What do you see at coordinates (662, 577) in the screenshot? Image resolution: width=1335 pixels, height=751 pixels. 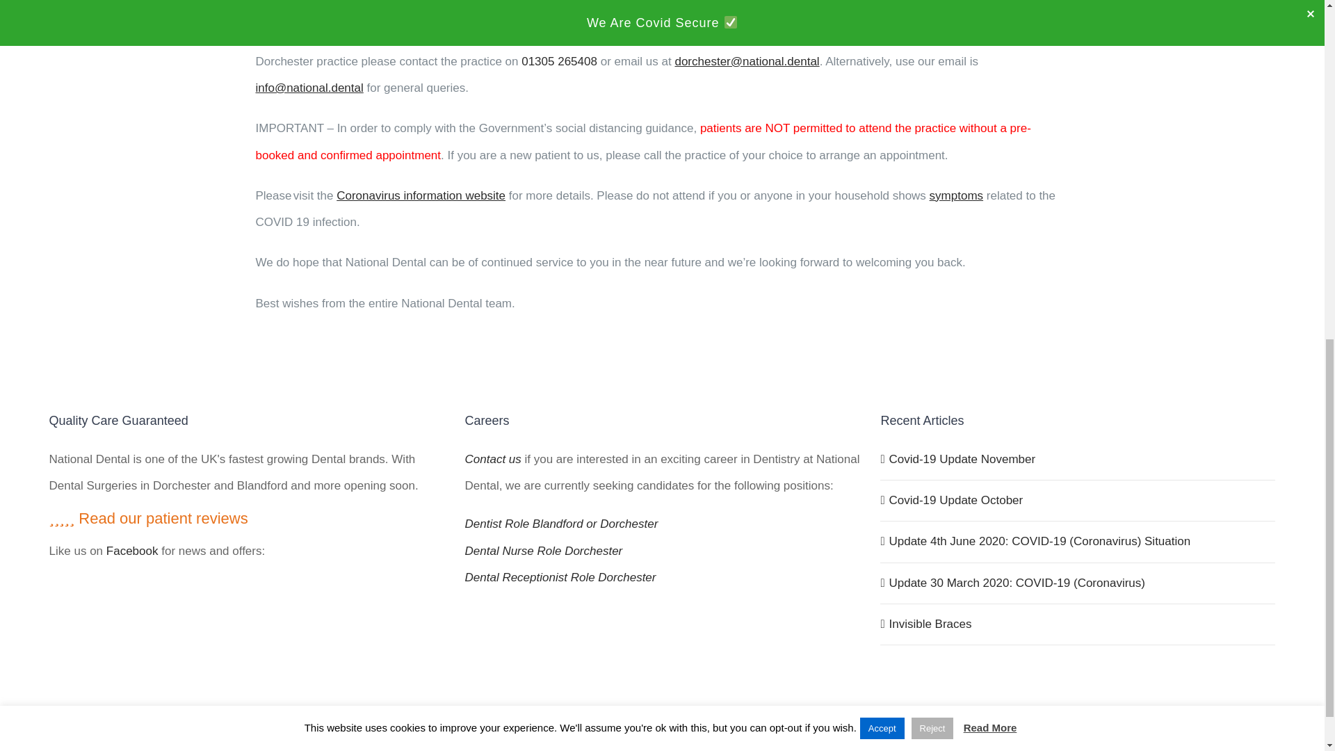 I see `Dental Receptionist Role Dorchester` at bounding box center [662, 577].